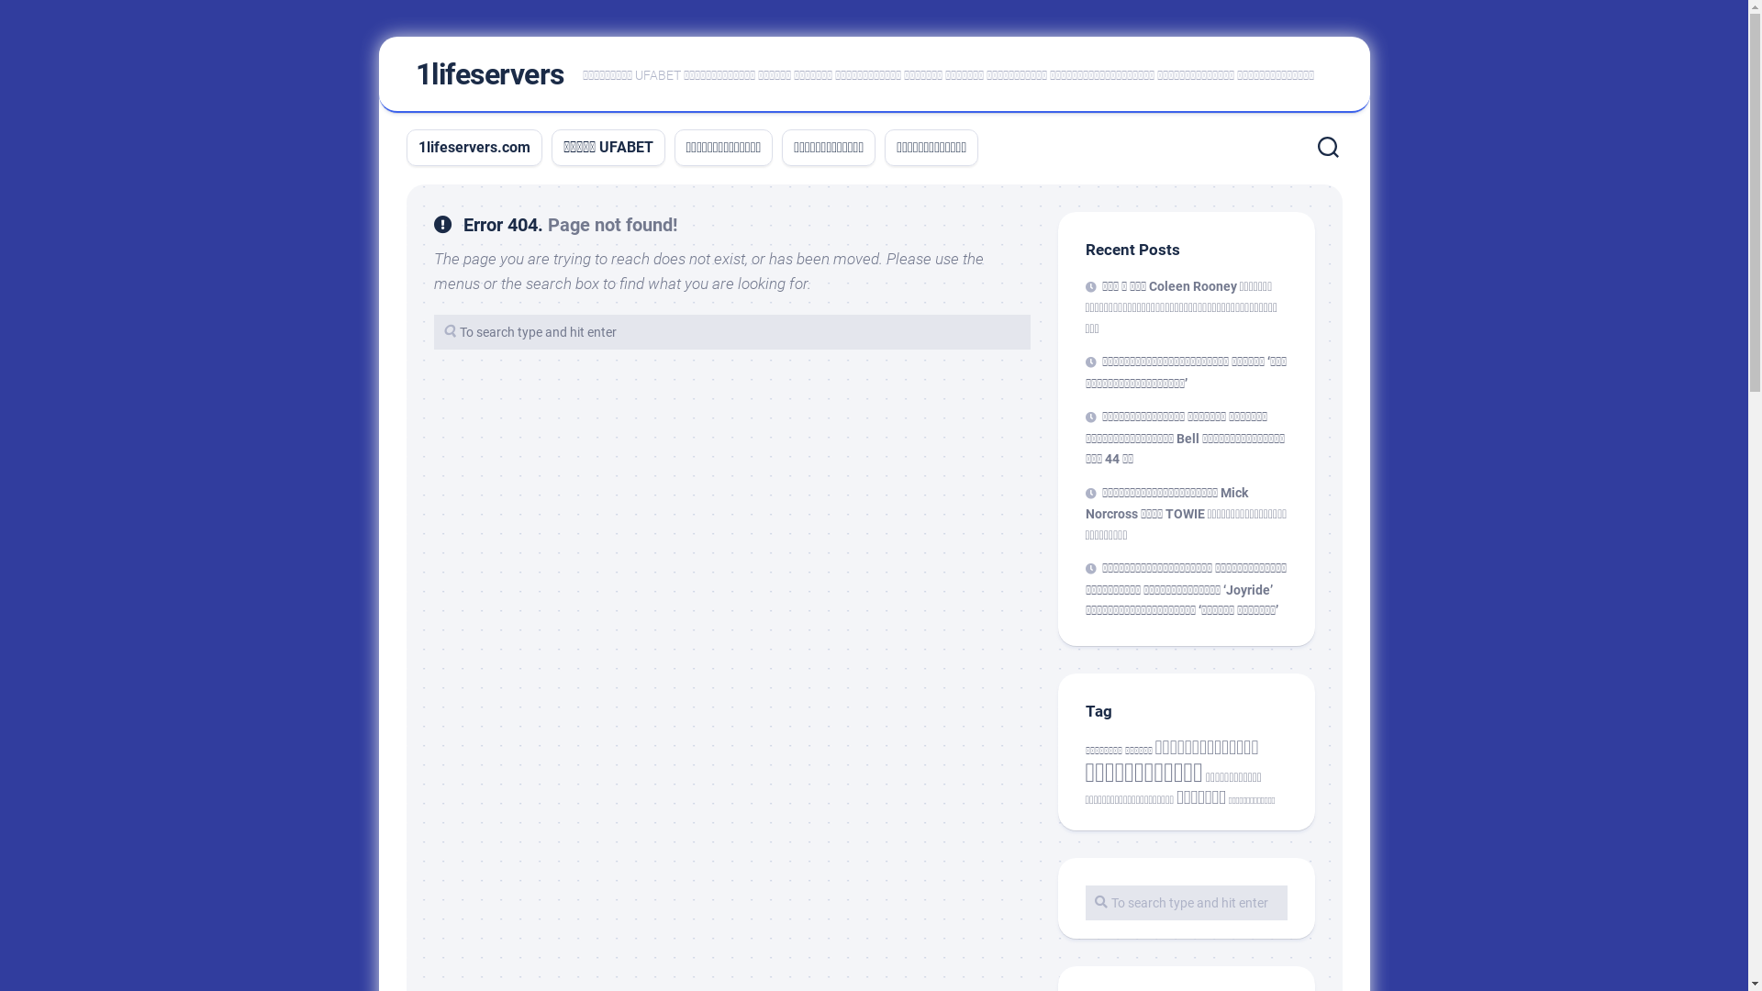 The height and width of the screenshot is (991, 1762). I want to click on 1lifeservers.com, so click(474, 148).